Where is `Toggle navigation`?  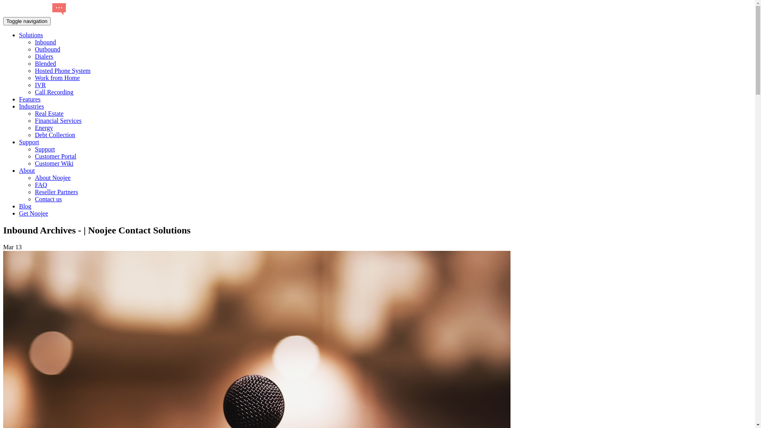 Toggle navigation is located at coordinates (27, 21).